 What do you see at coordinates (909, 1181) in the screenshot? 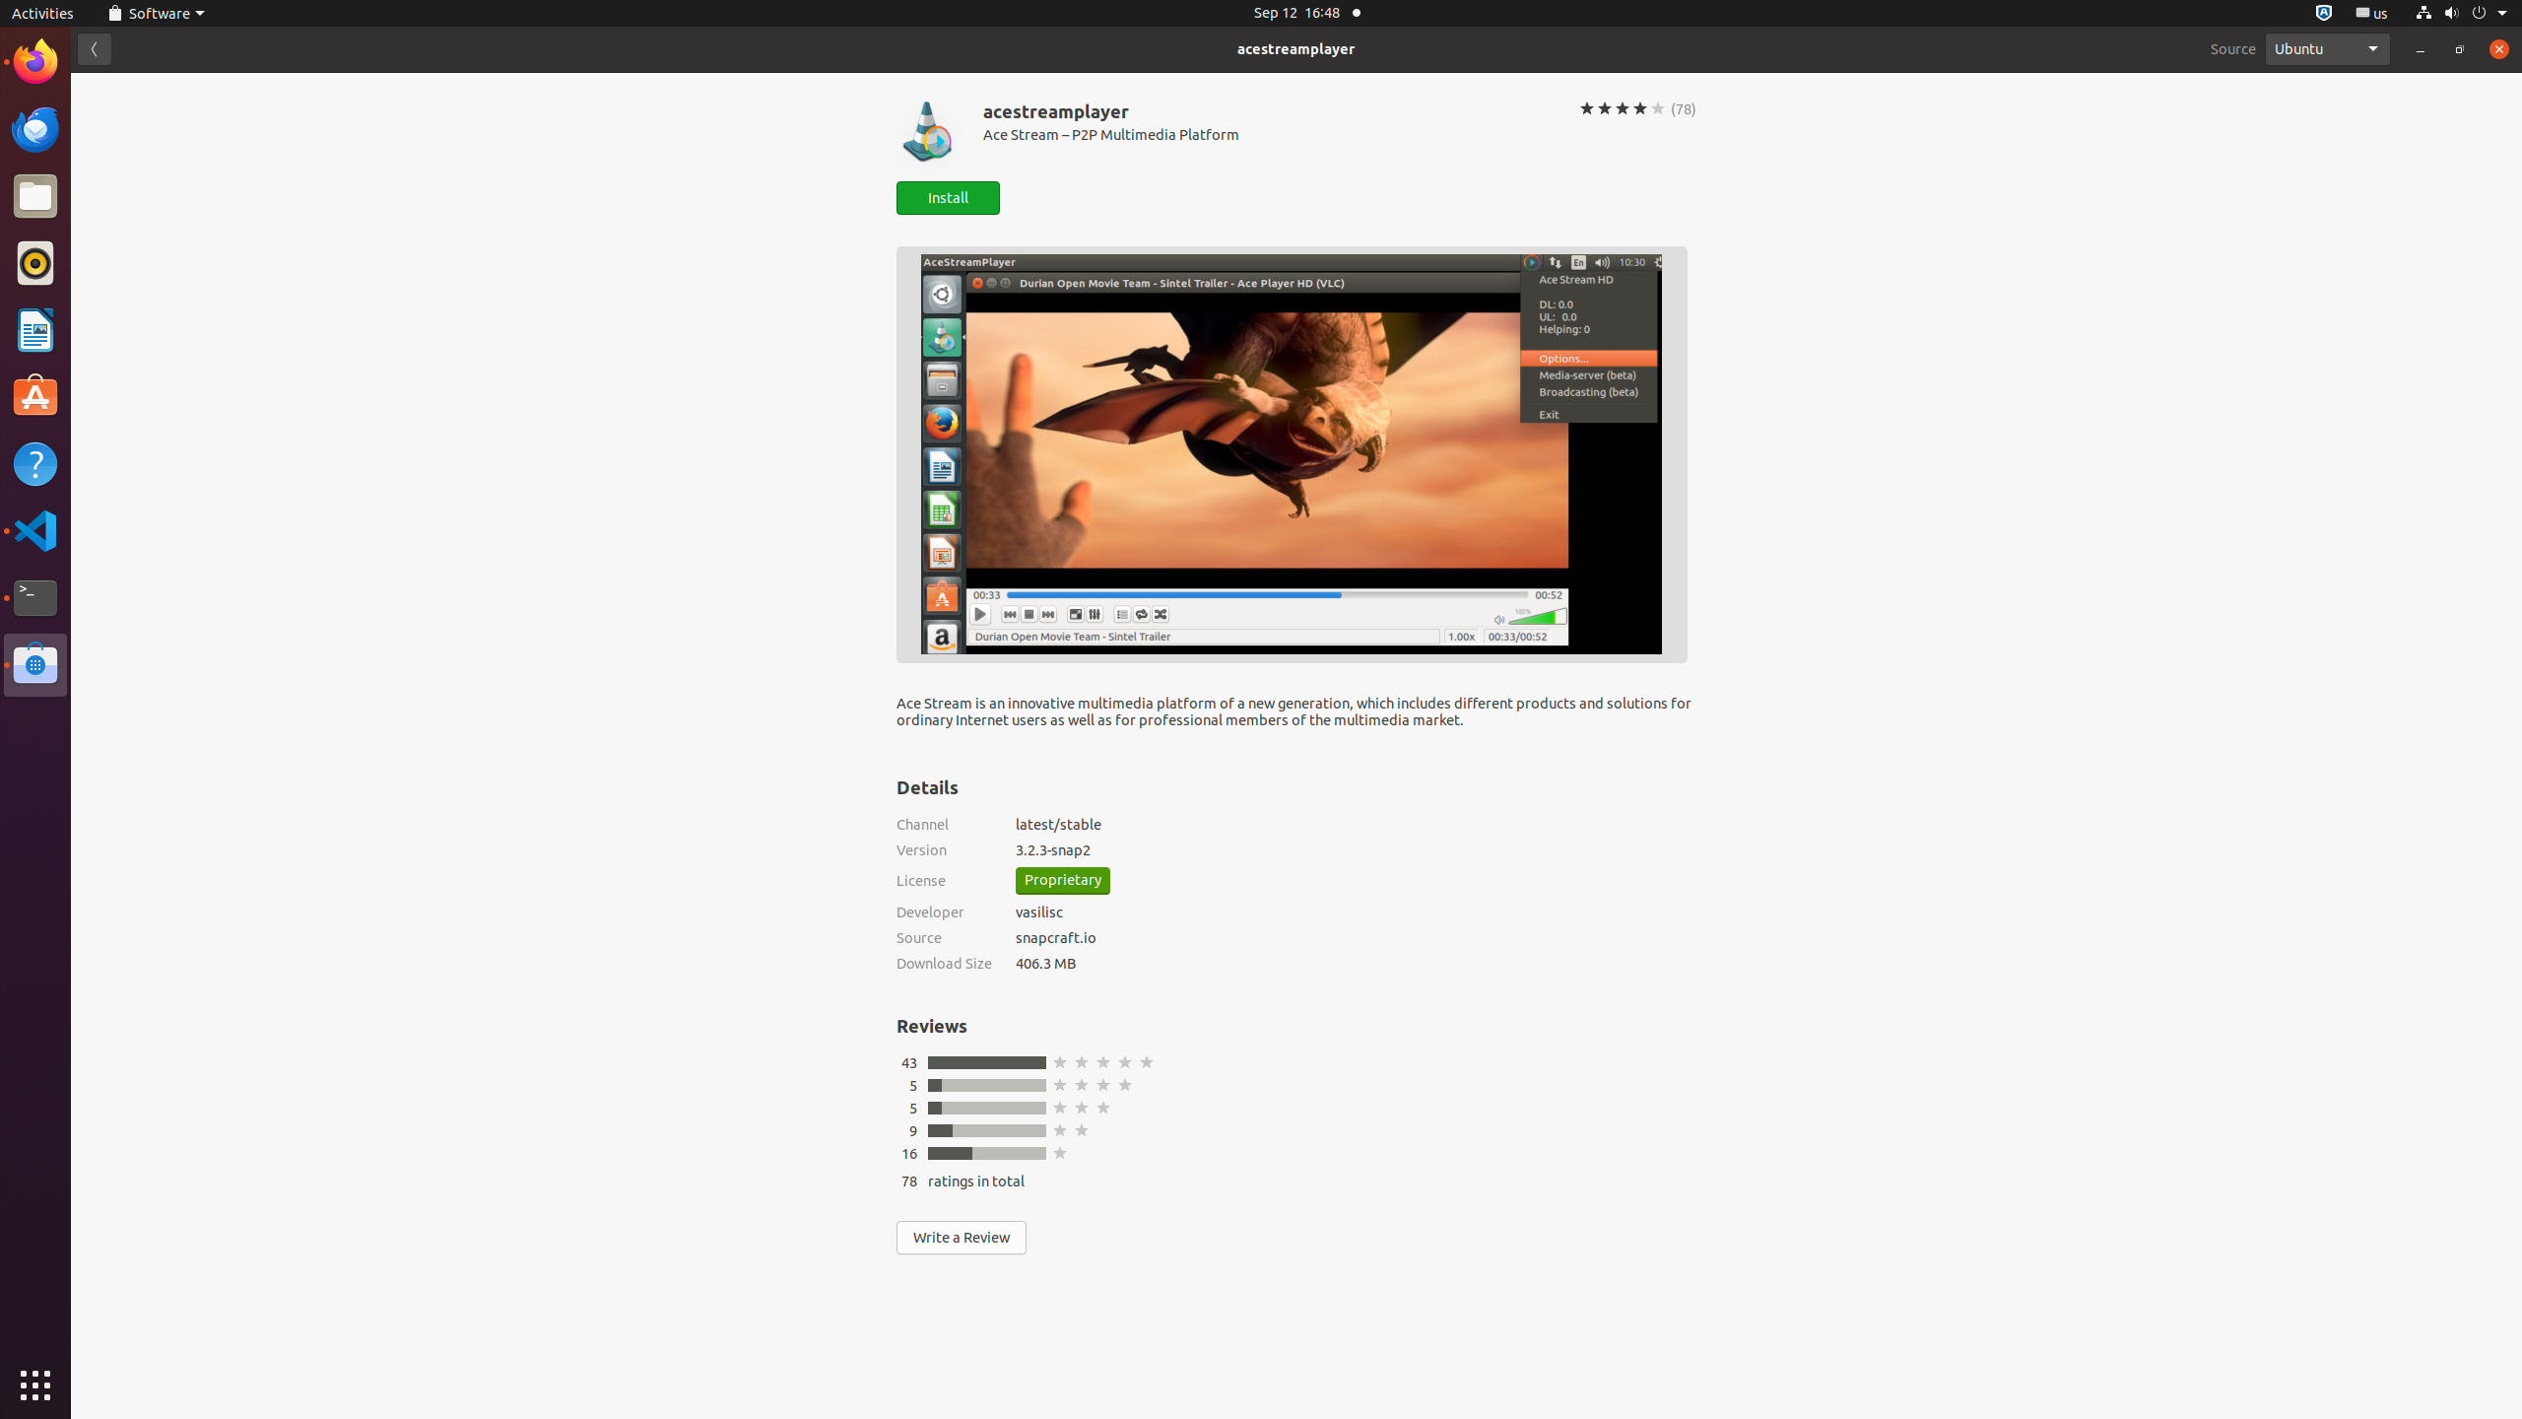
I see `78` at bounding box center [909, 1181].